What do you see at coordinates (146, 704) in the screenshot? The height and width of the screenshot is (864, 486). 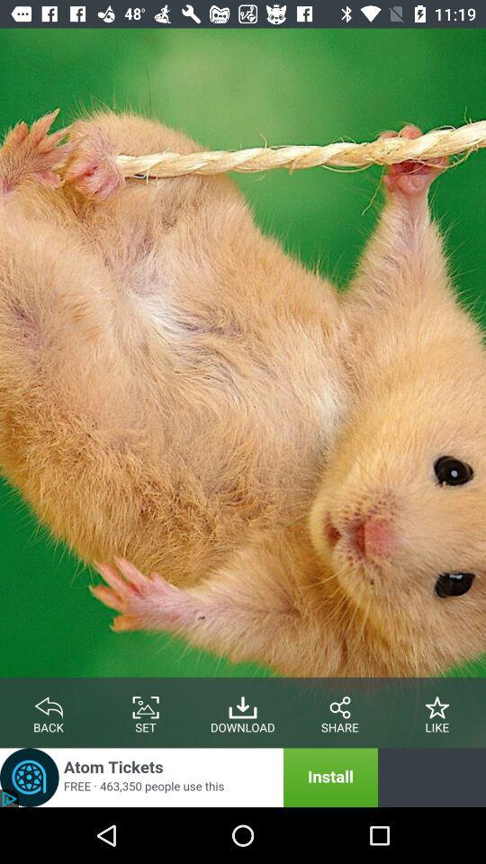 I see `set as option` at bounding box center [146, 704].